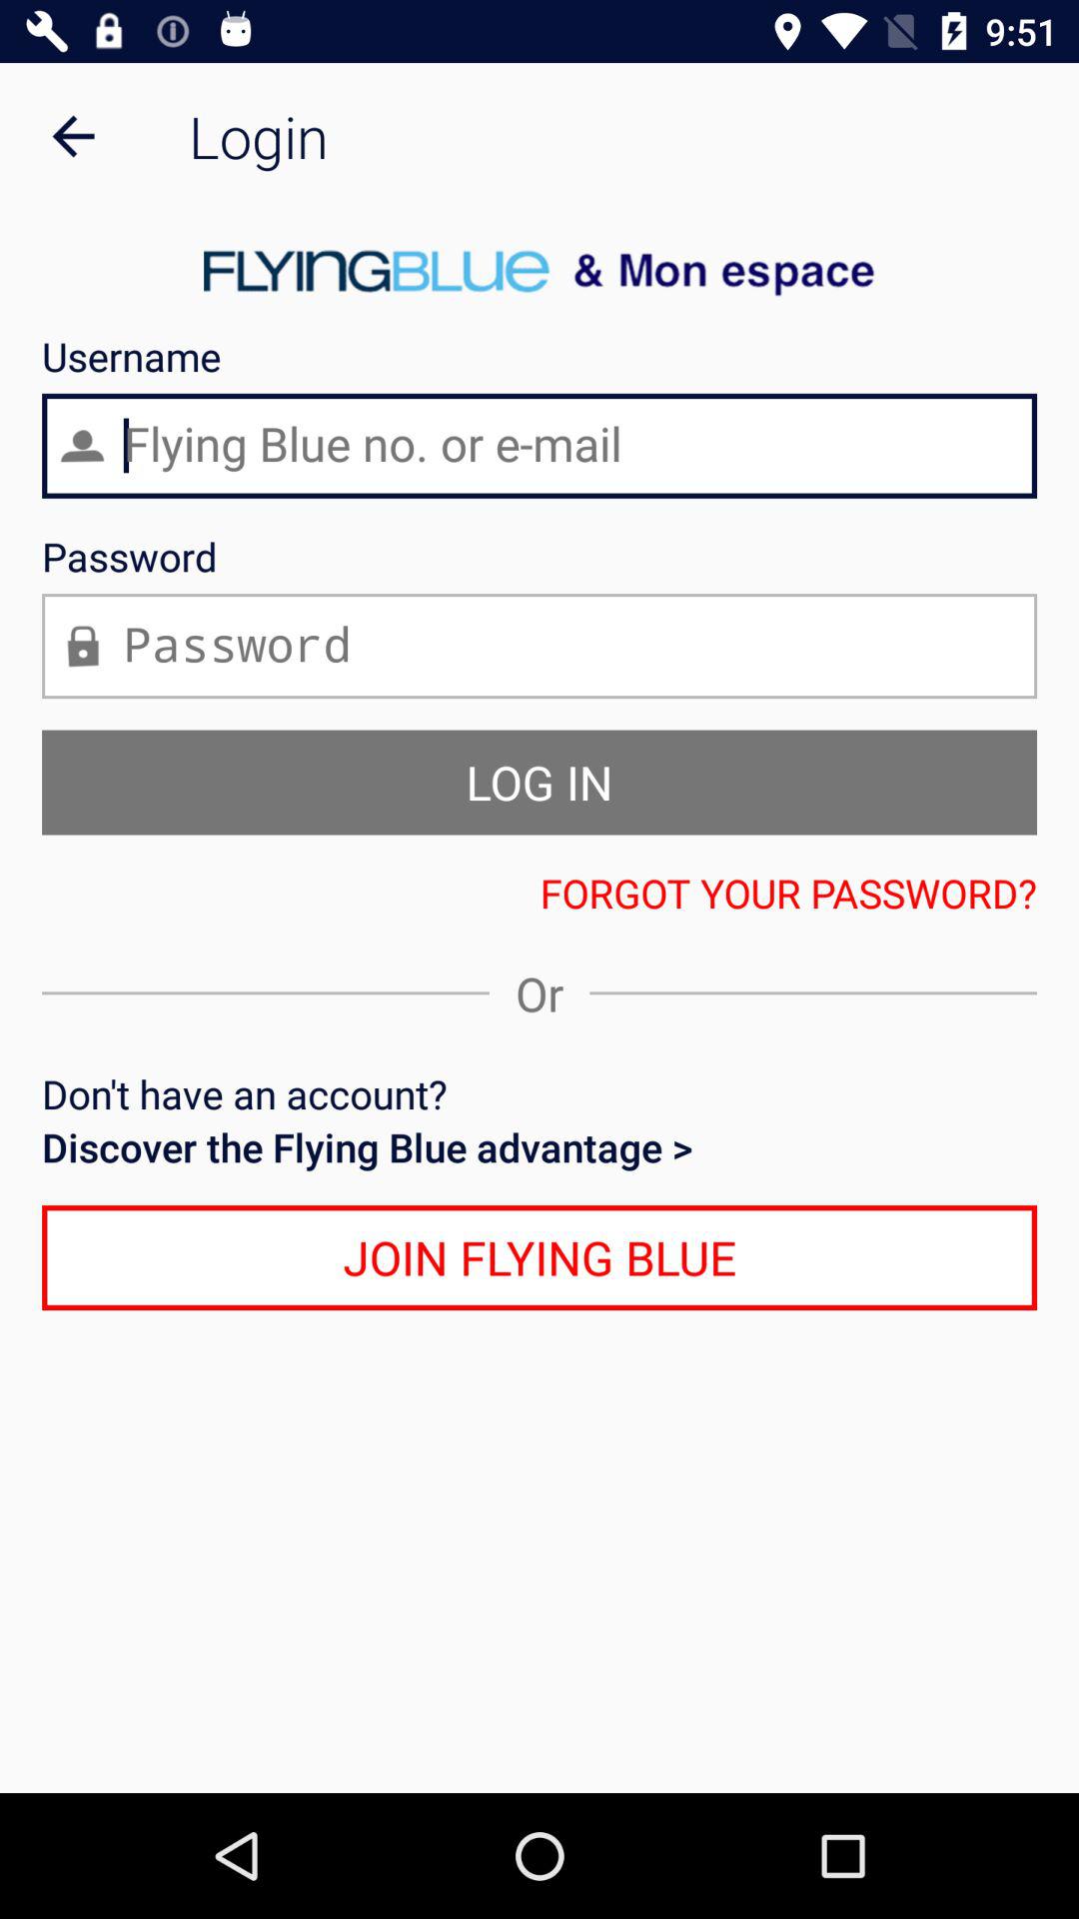  Describe the element at coordinates (539, 1147) in the screenshot. I see `choose icon above the join flying blue icon` at that location.